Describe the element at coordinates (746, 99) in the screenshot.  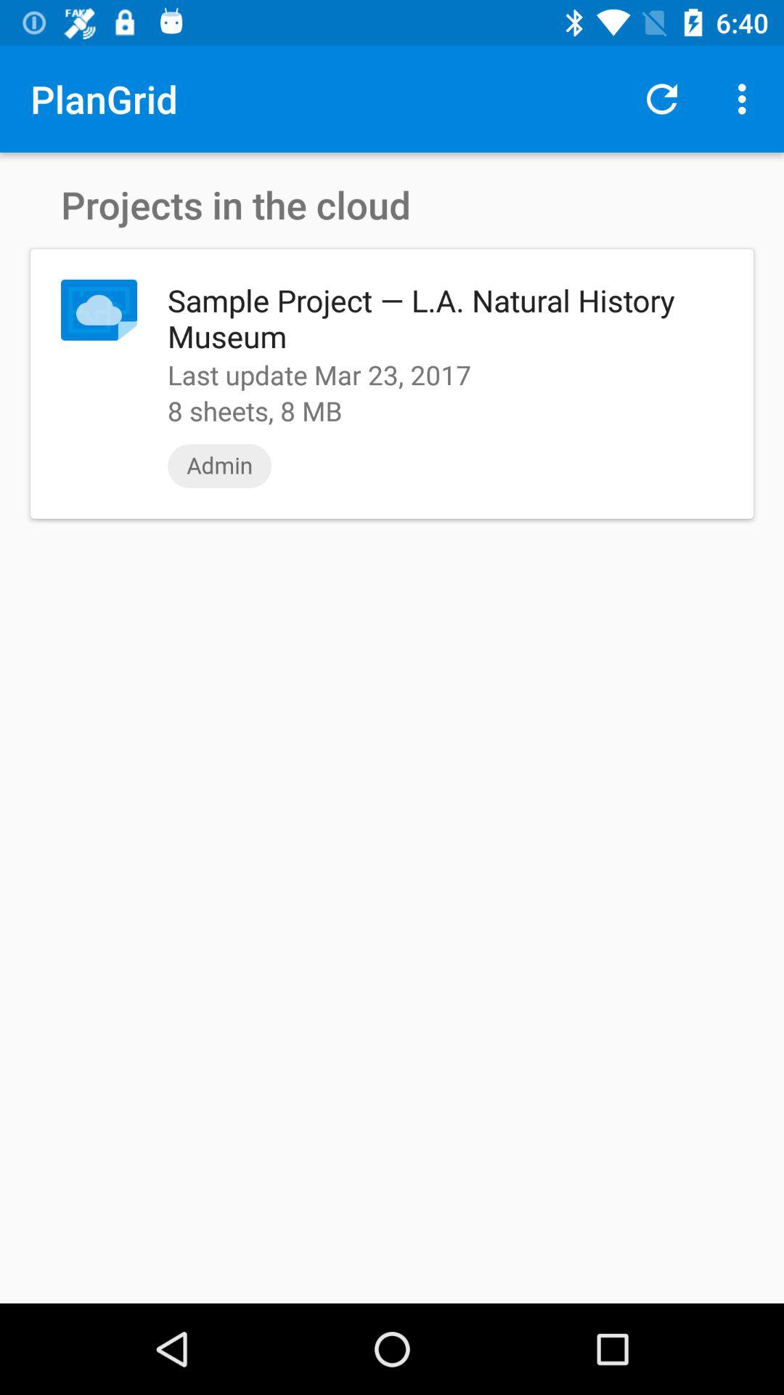
I see `press icon above sample project l item` at that location.